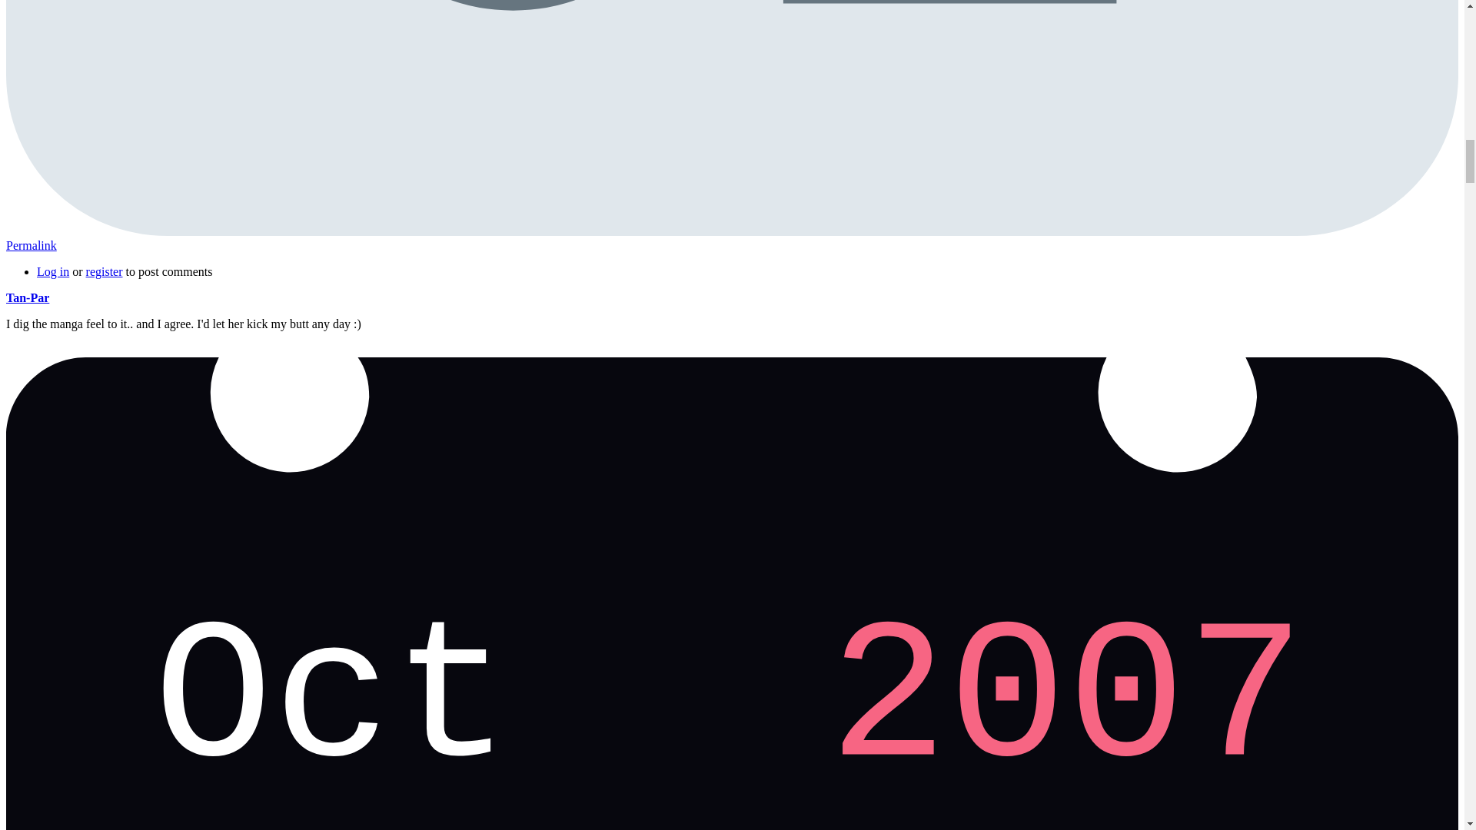 Image resolution: width=1476 pixels, height=830 pixels. Describe the element at coordinates (104, 271) in the screenshot. I see `register` at that location.